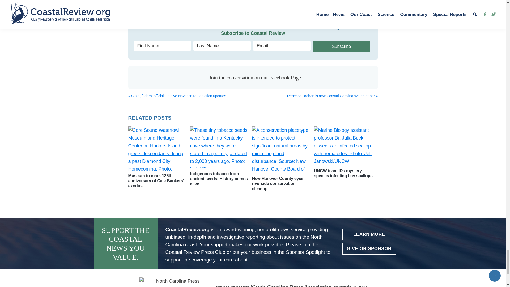 The width and height of the screenshot is (510, 287). What do you see at coordinates (342, 47) in the screenshot?
I see `Subscribe` at bounding box center [342, 47].